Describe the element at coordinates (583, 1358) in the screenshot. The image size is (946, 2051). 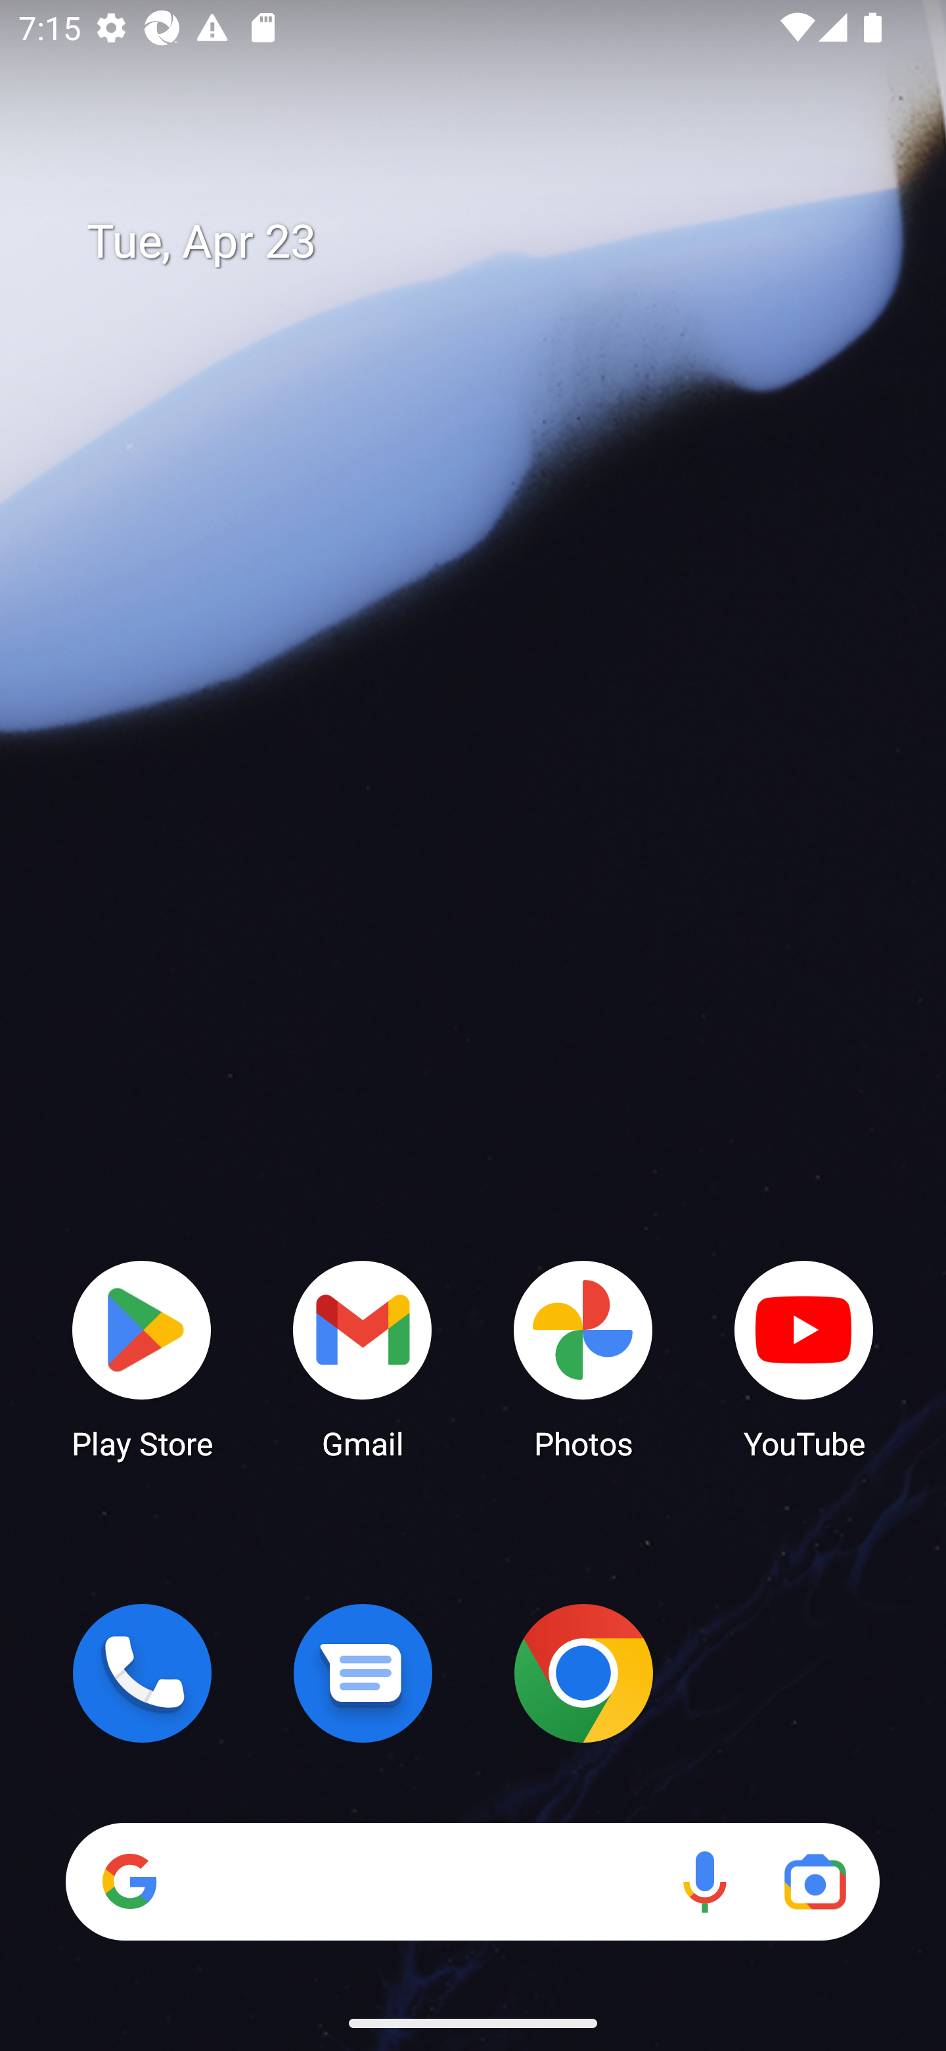
I see `Photos` at that location.